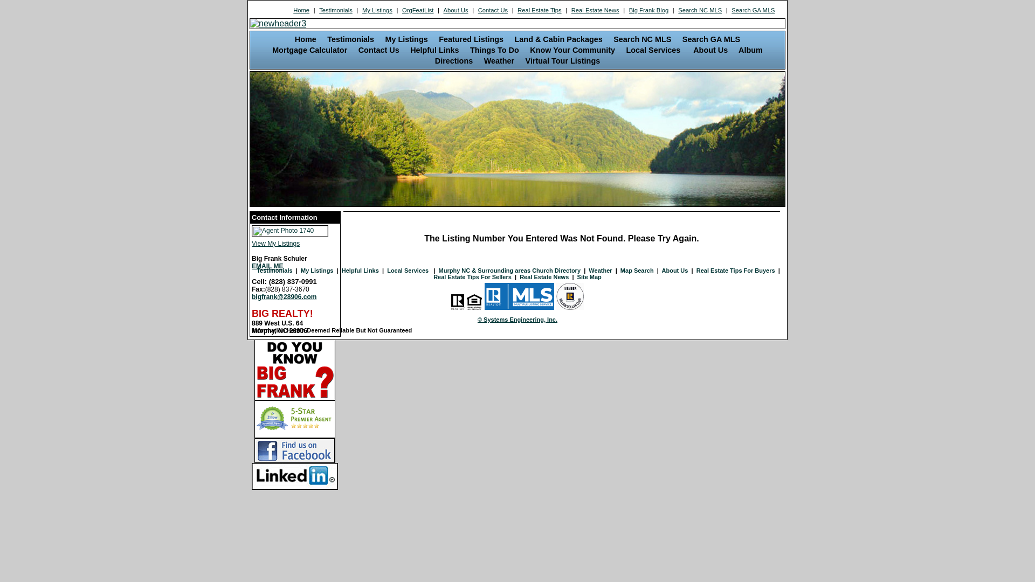  Describe the element at coordinates (601, 271) in the screenshot. I see `Weather` at that location.